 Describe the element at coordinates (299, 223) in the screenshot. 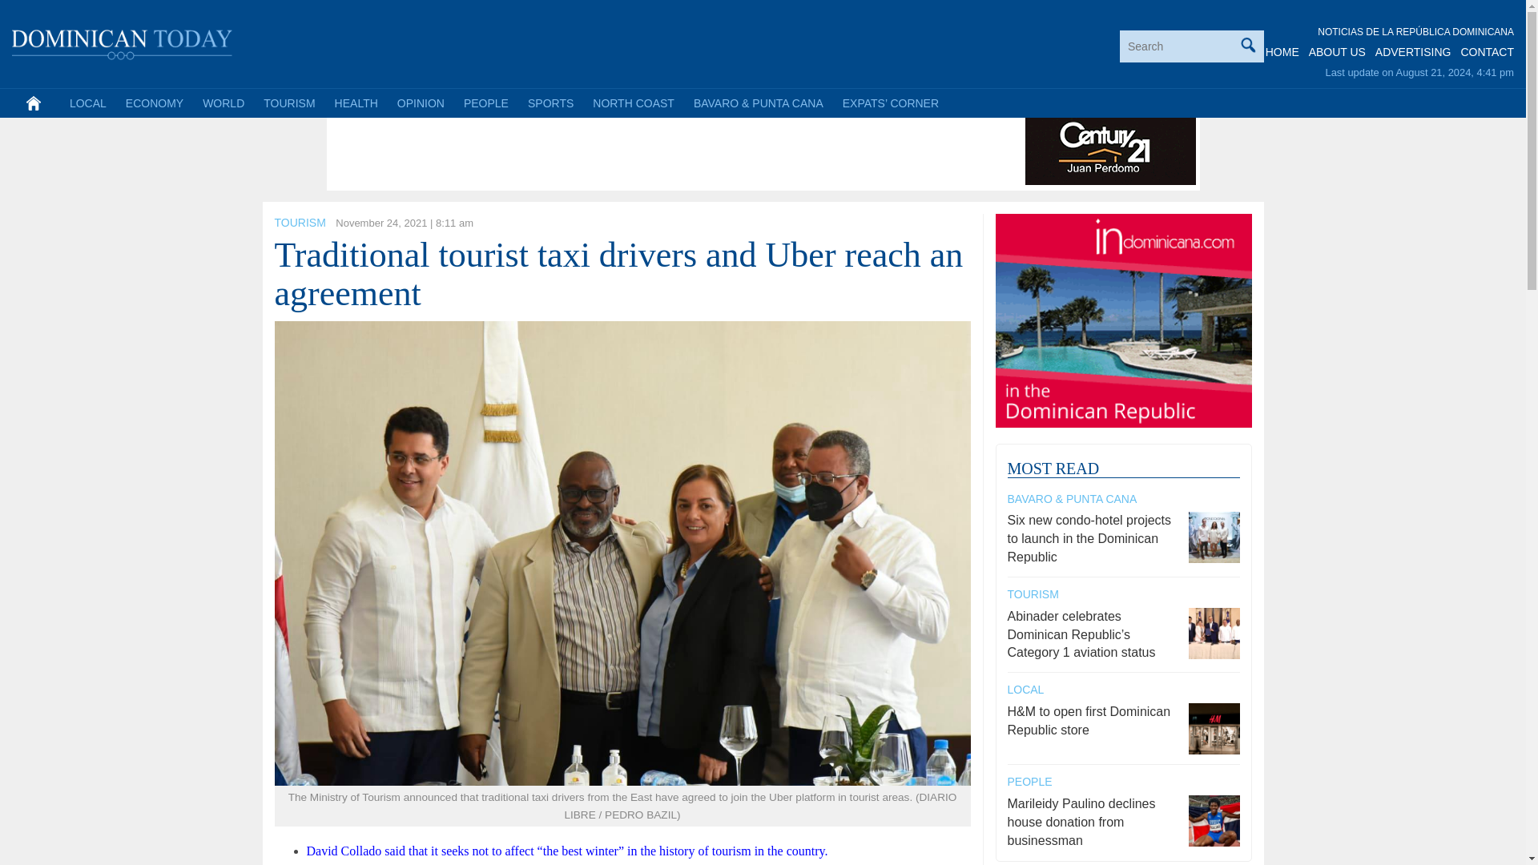

I see `TOURISM` at that location.